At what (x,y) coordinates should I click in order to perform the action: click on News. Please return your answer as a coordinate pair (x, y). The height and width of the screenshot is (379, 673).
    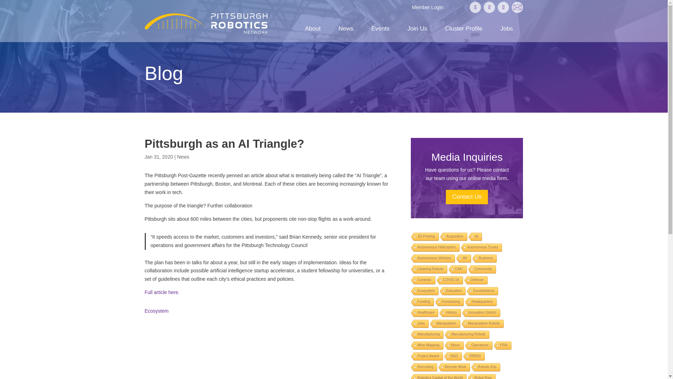
    Looking at the image, I should click on (346, 29).